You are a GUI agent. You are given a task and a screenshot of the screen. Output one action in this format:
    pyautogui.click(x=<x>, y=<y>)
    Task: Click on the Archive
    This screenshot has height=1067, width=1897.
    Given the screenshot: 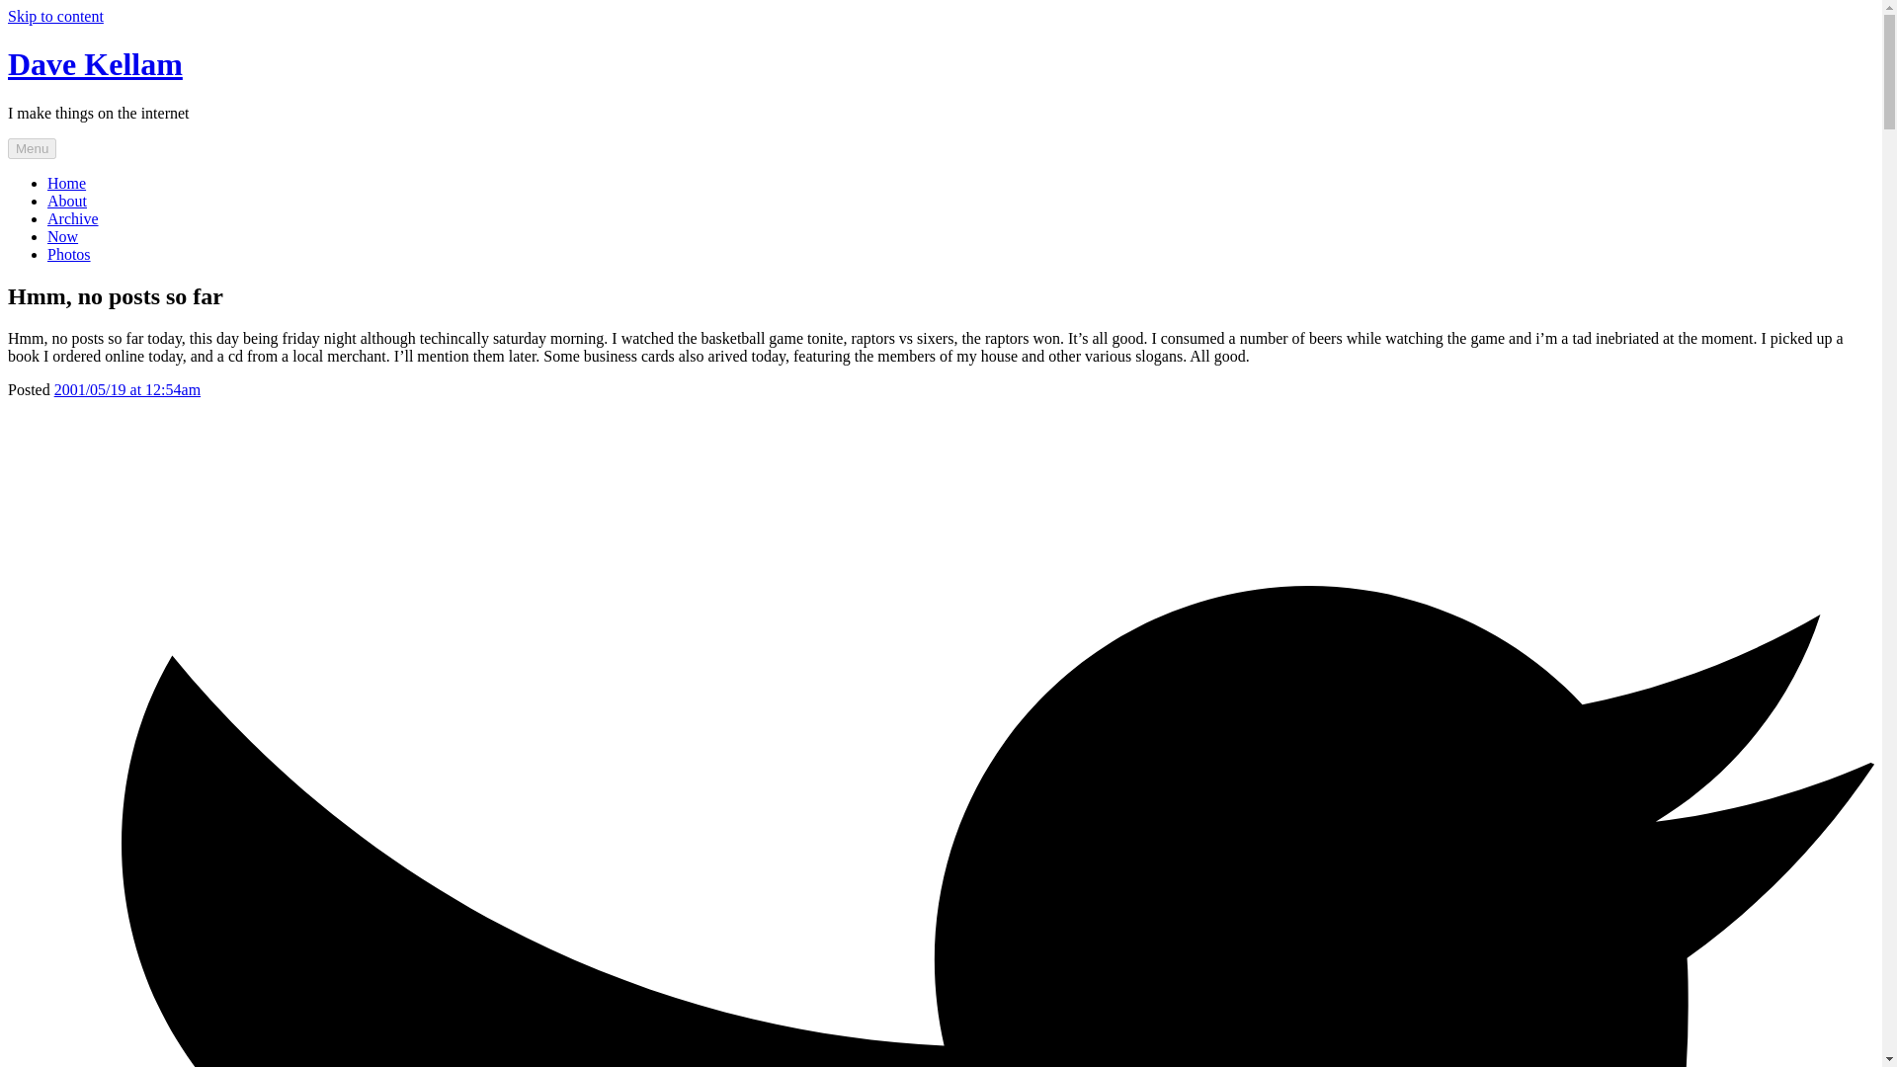 What is the action you would take?
    pyautogui.click(x=73, y=218)
    